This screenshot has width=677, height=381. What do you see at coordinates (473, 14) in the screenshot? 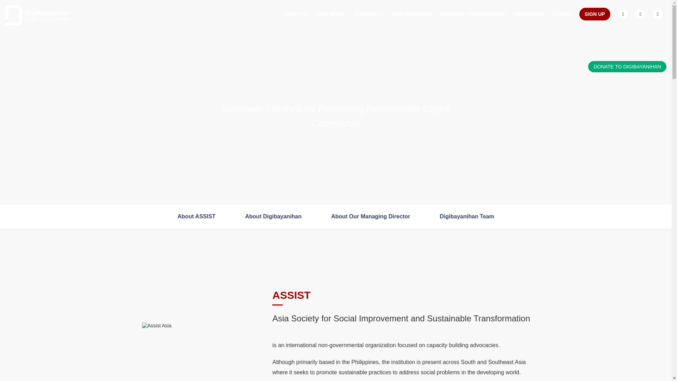
I see `Partner For Progress` at bounding box center [473, 14].